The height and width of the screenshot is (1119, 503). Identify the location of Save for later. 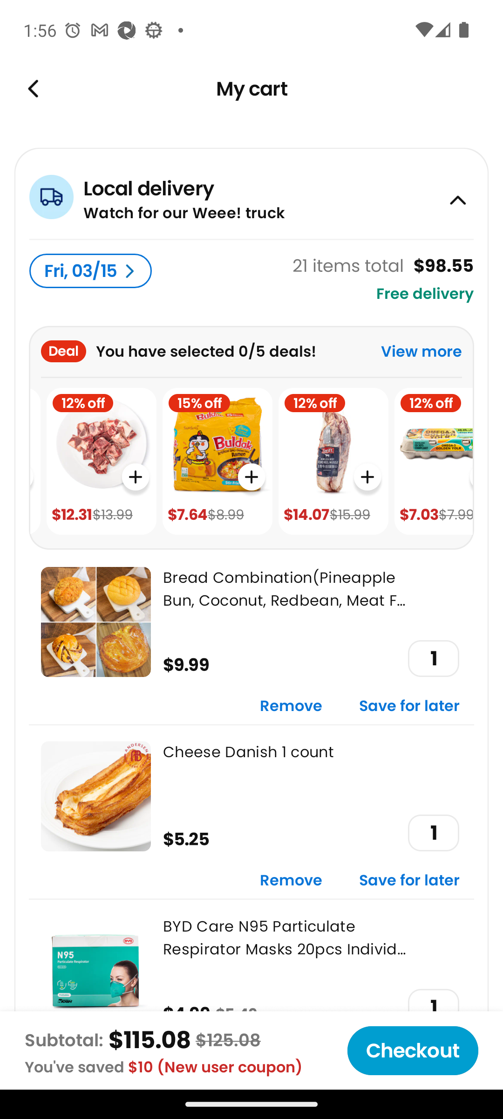
(409, 881).